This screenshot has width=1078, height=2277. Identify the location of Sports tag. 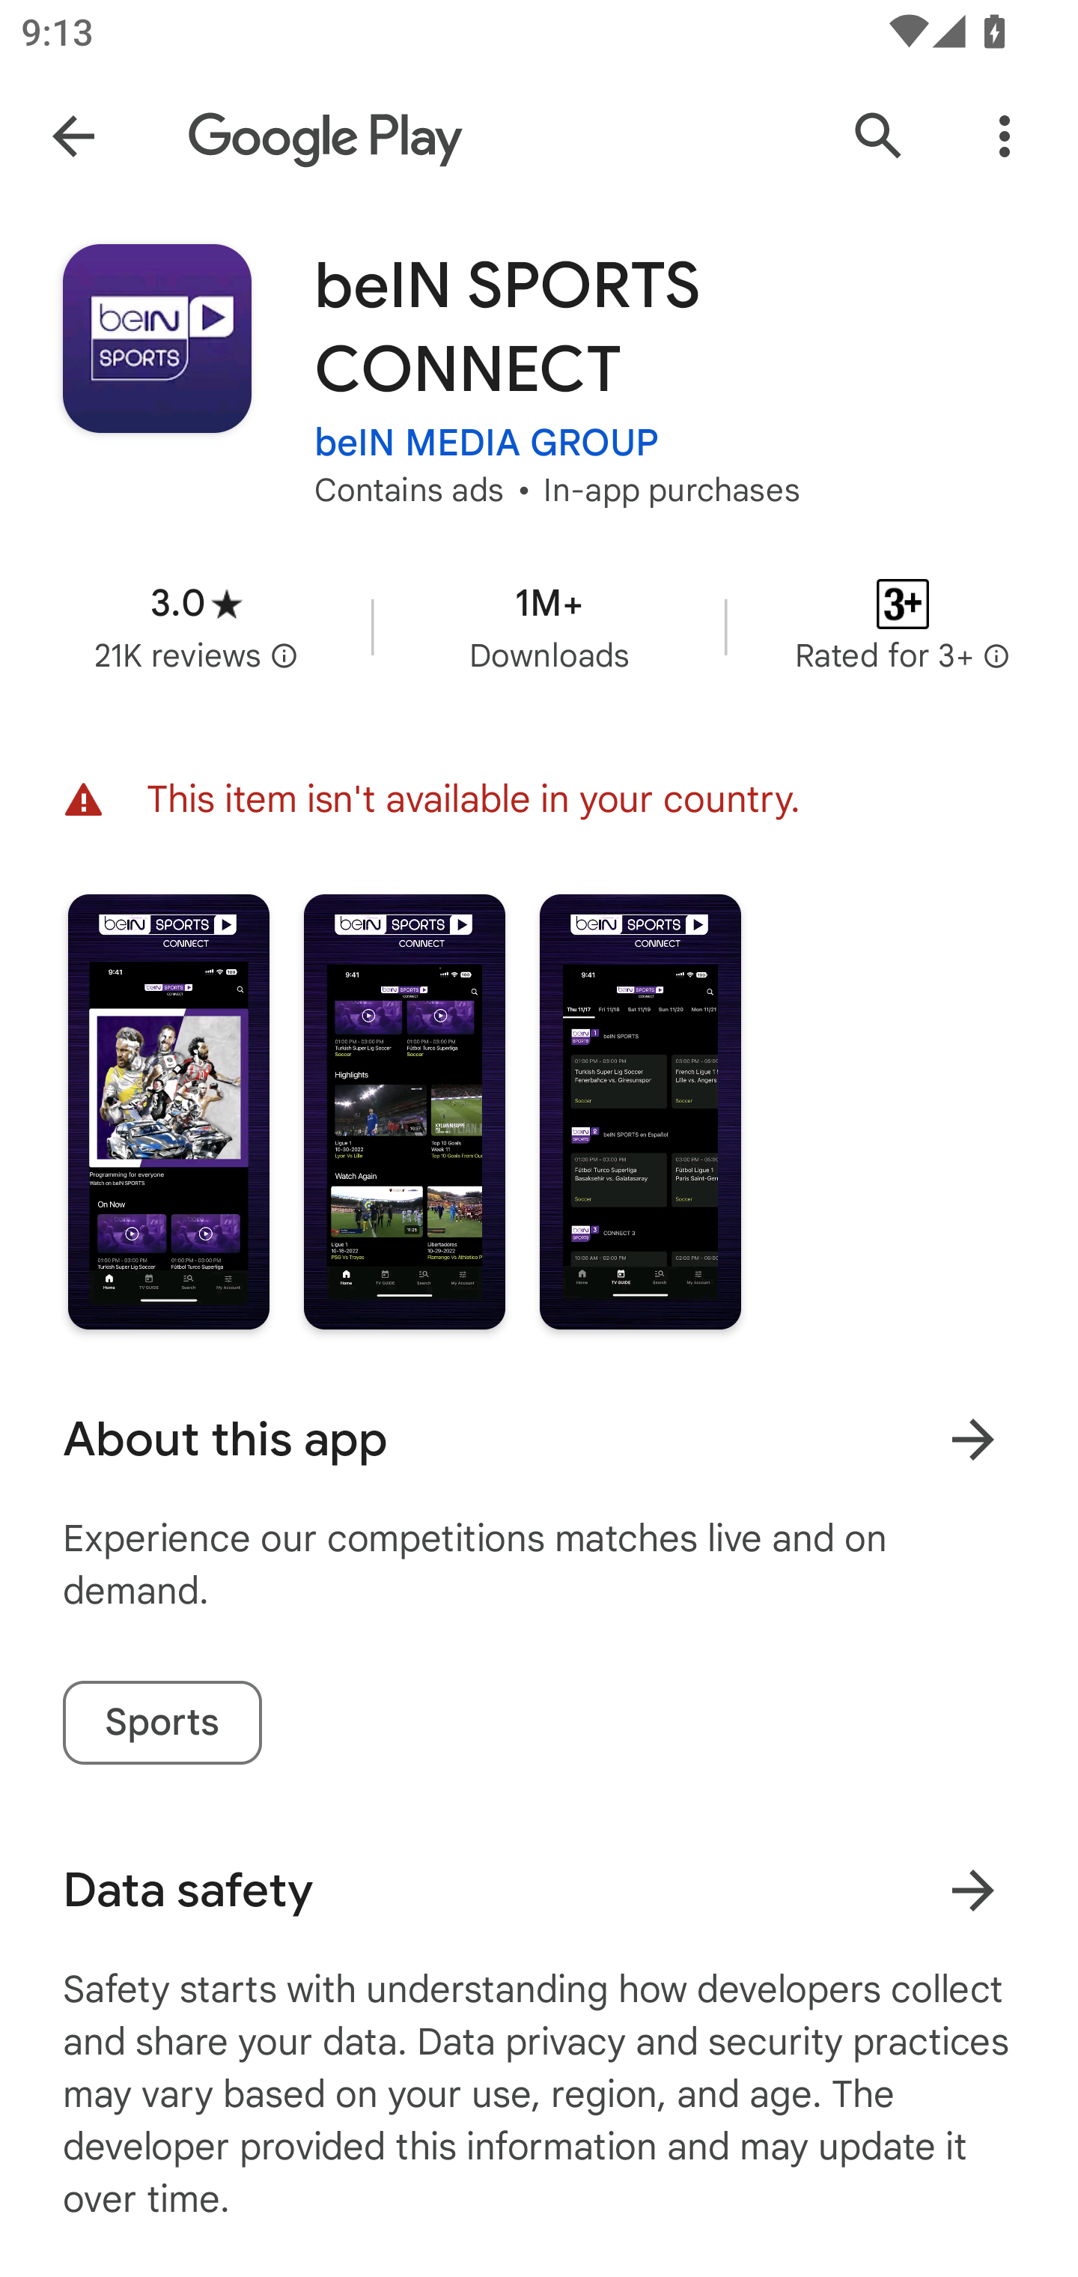
(162, 1723).